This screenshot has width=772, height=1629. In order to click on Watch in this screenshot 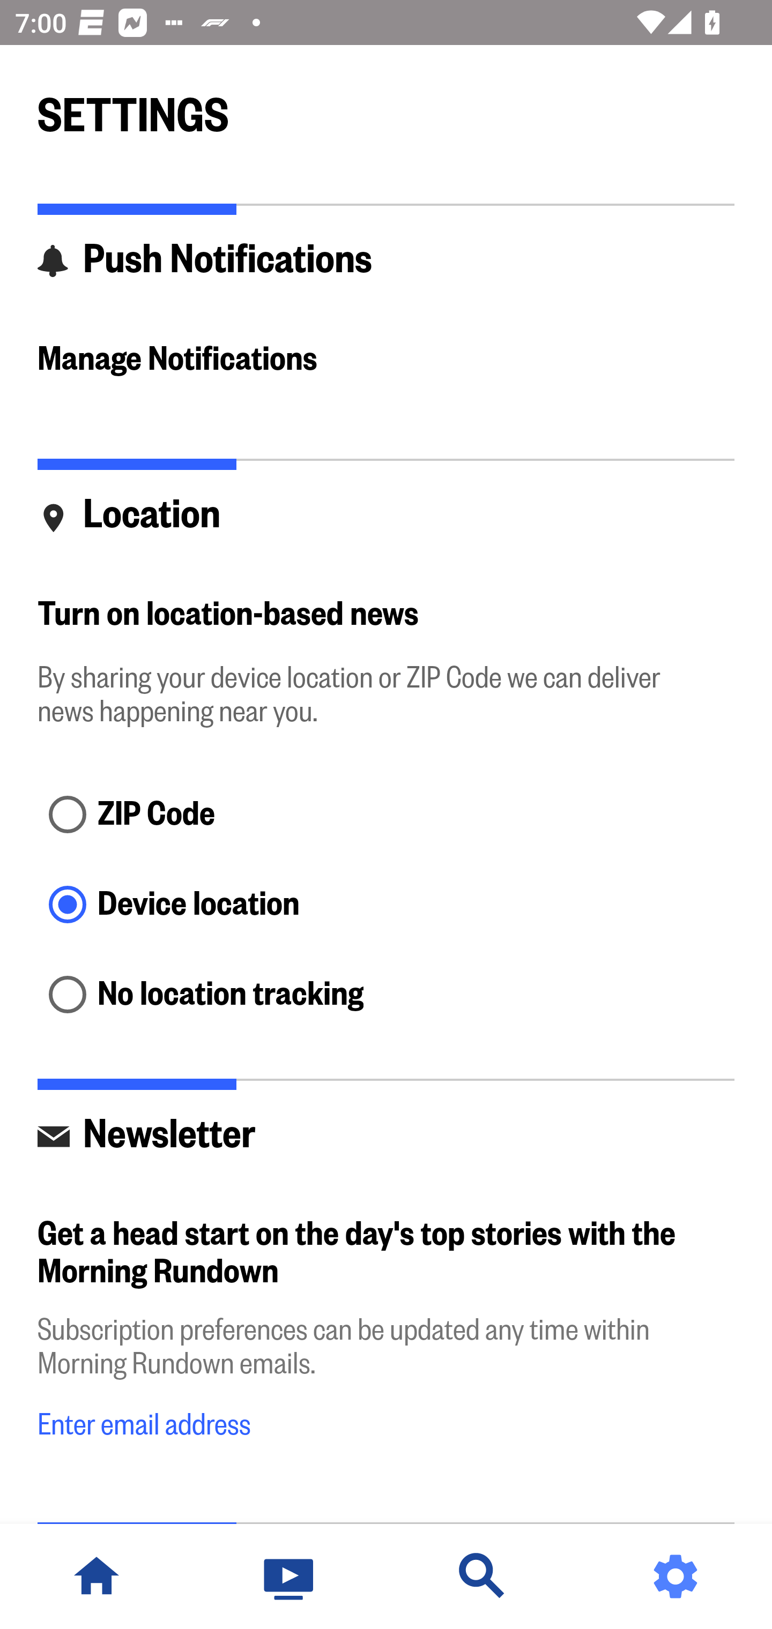, I will do `click(289, 1576)`.